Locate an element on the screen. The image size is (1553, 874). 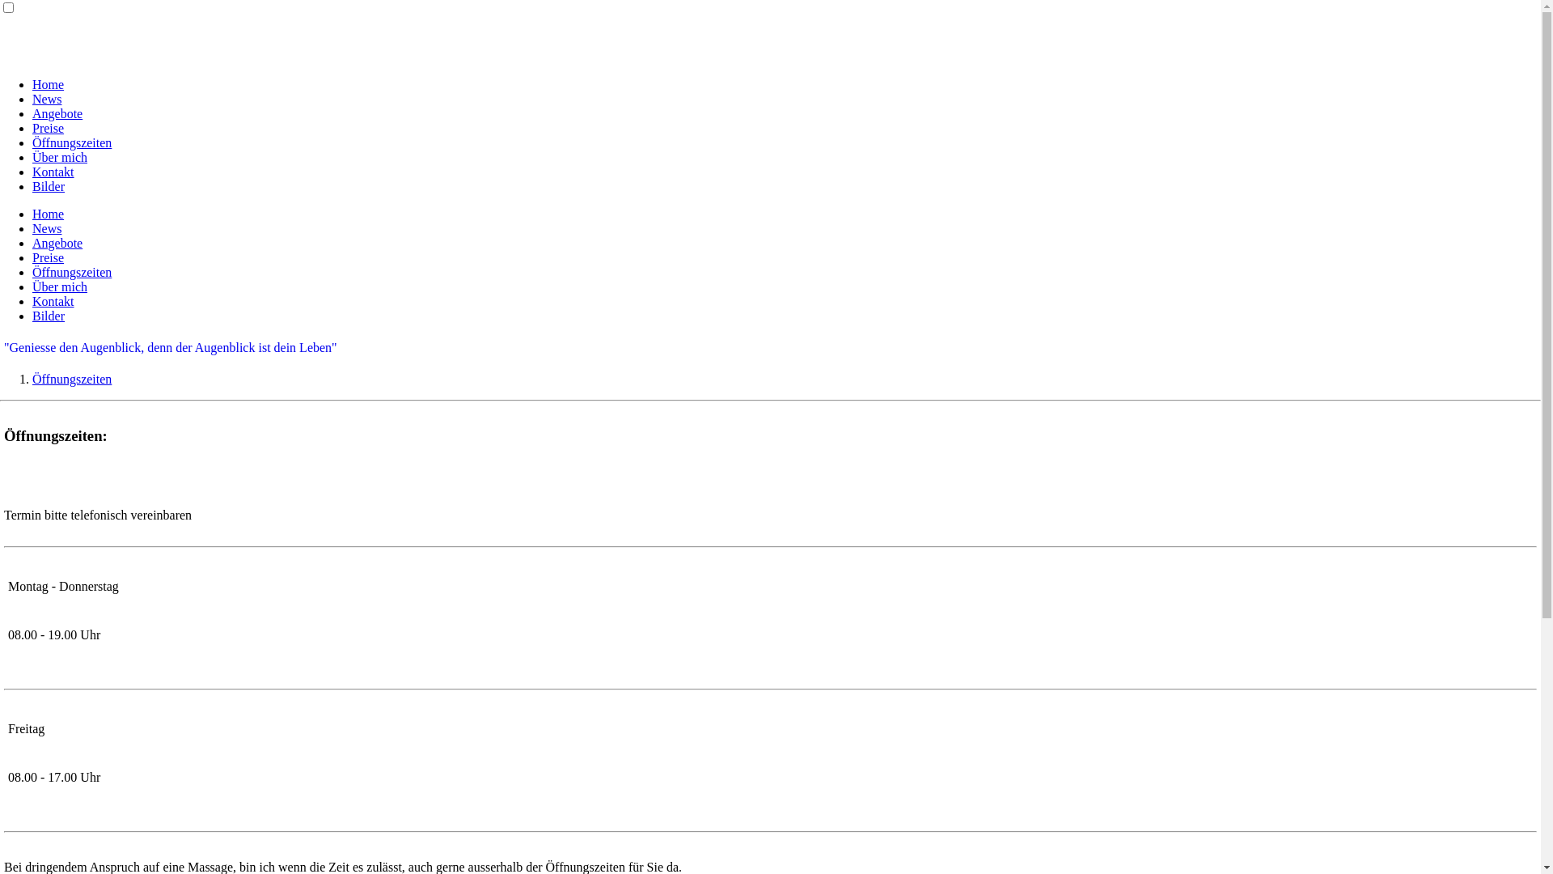
Bilder is located at coordinates (49, 186).